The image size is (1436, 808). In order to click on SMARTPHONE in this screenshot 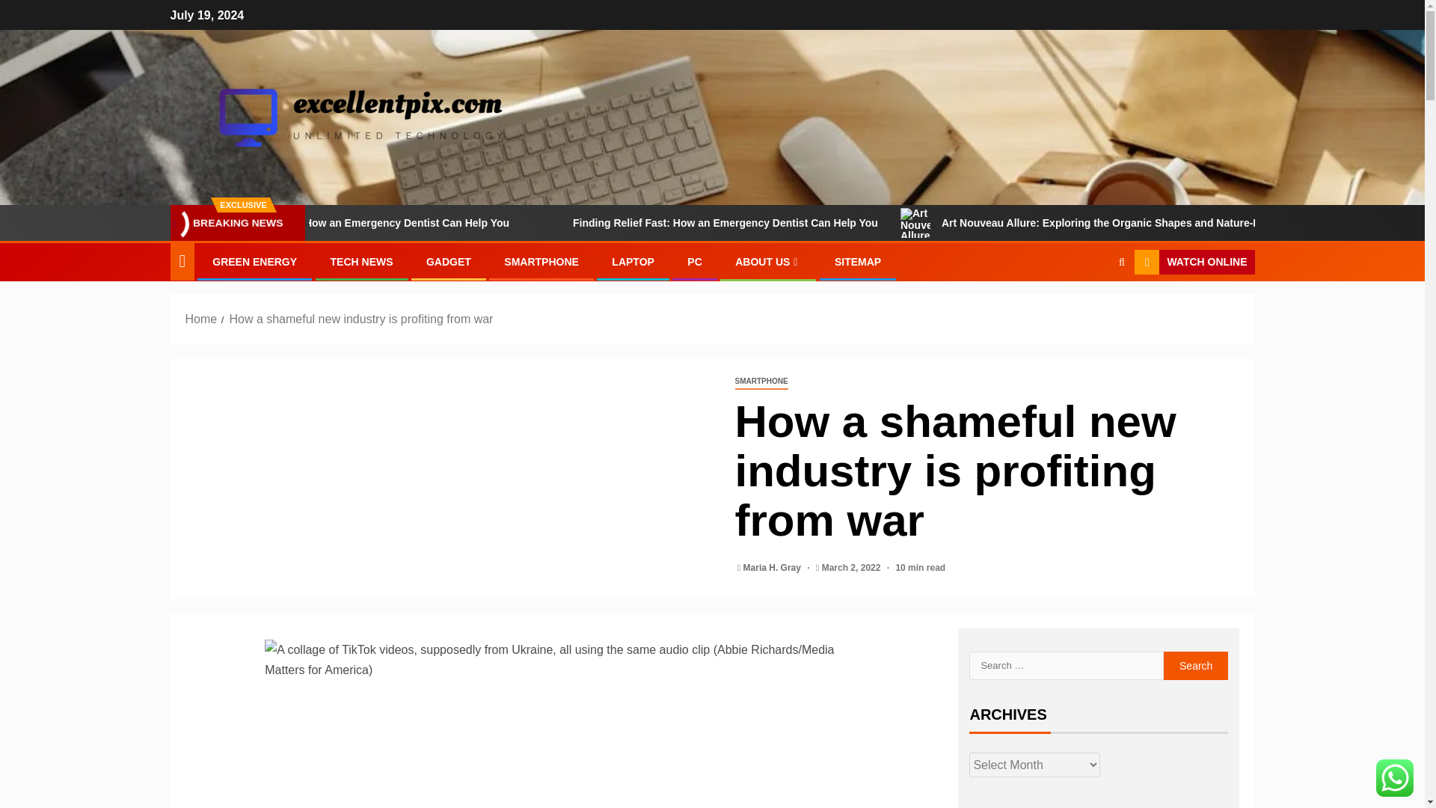, I will do `click(541, 262)`.